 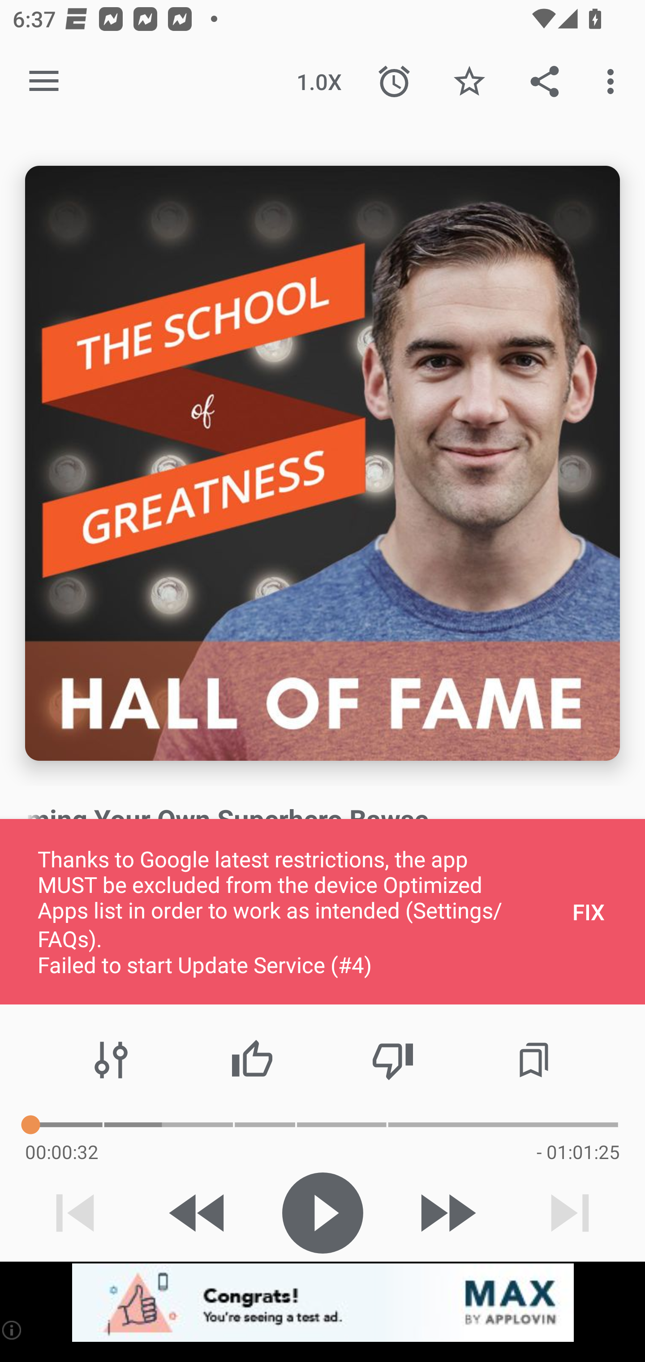 What do you see at coordinates (533, 1060) in the screenshot?
I see `Chapters / Bookmarks` at bounding box center [533, 1060].